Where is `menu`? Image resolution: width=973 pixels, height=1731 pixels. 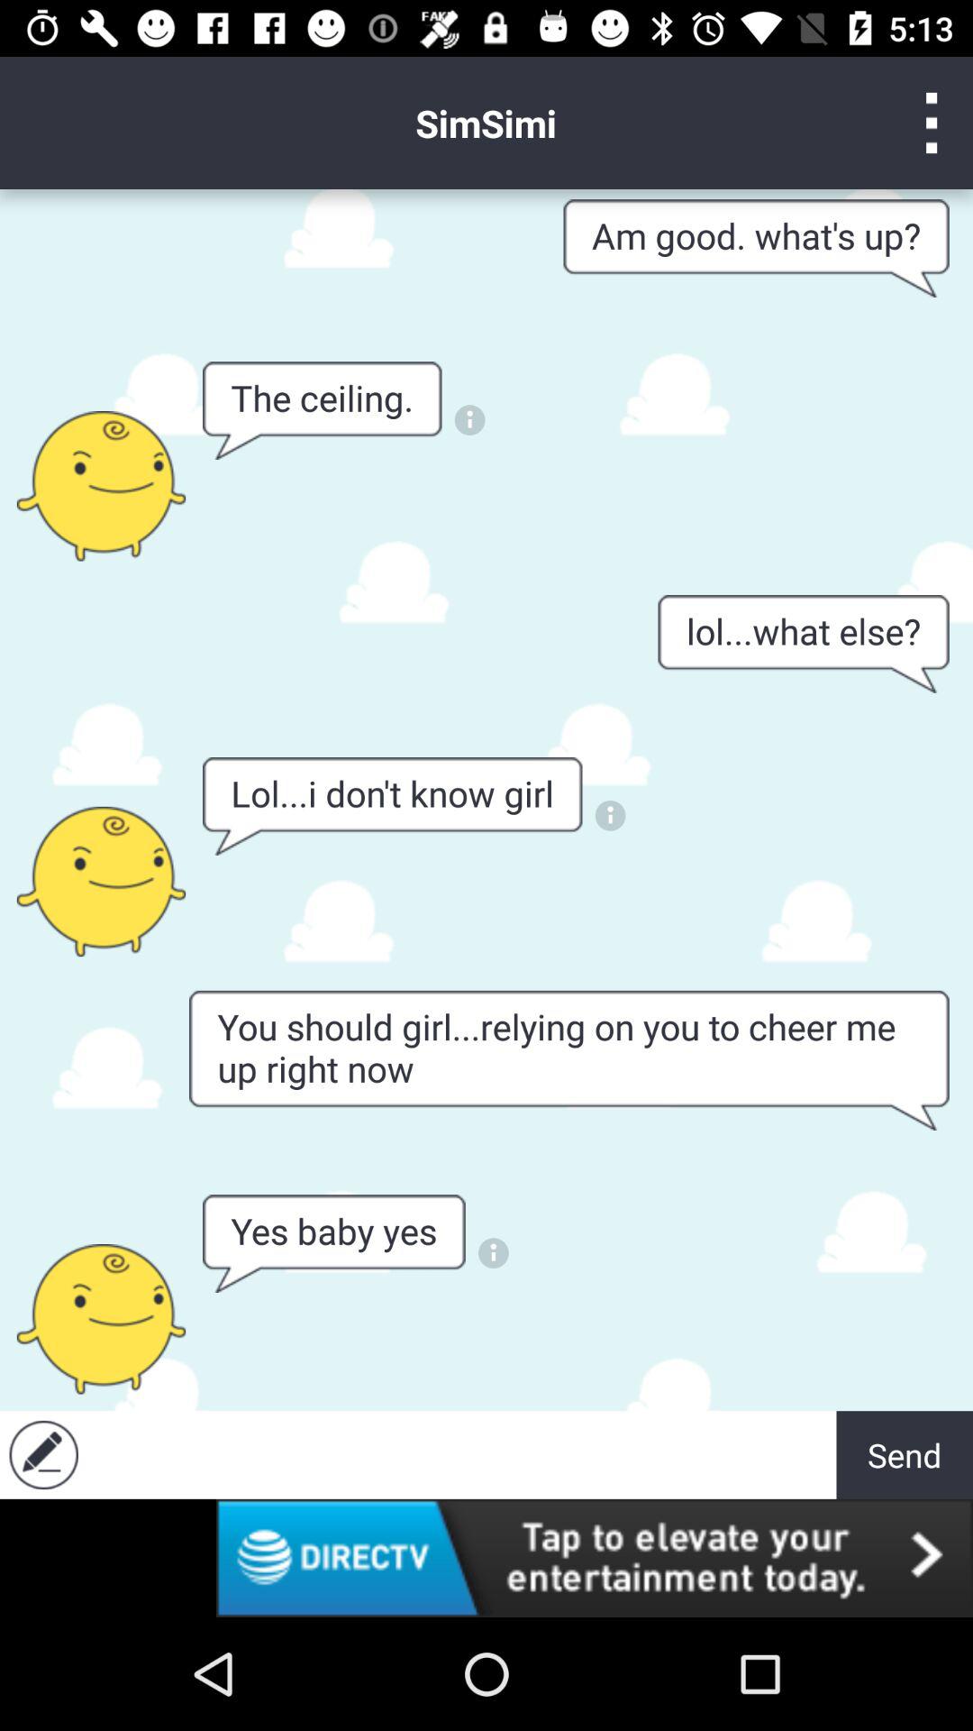 menu is located at coordinates (932, 123).